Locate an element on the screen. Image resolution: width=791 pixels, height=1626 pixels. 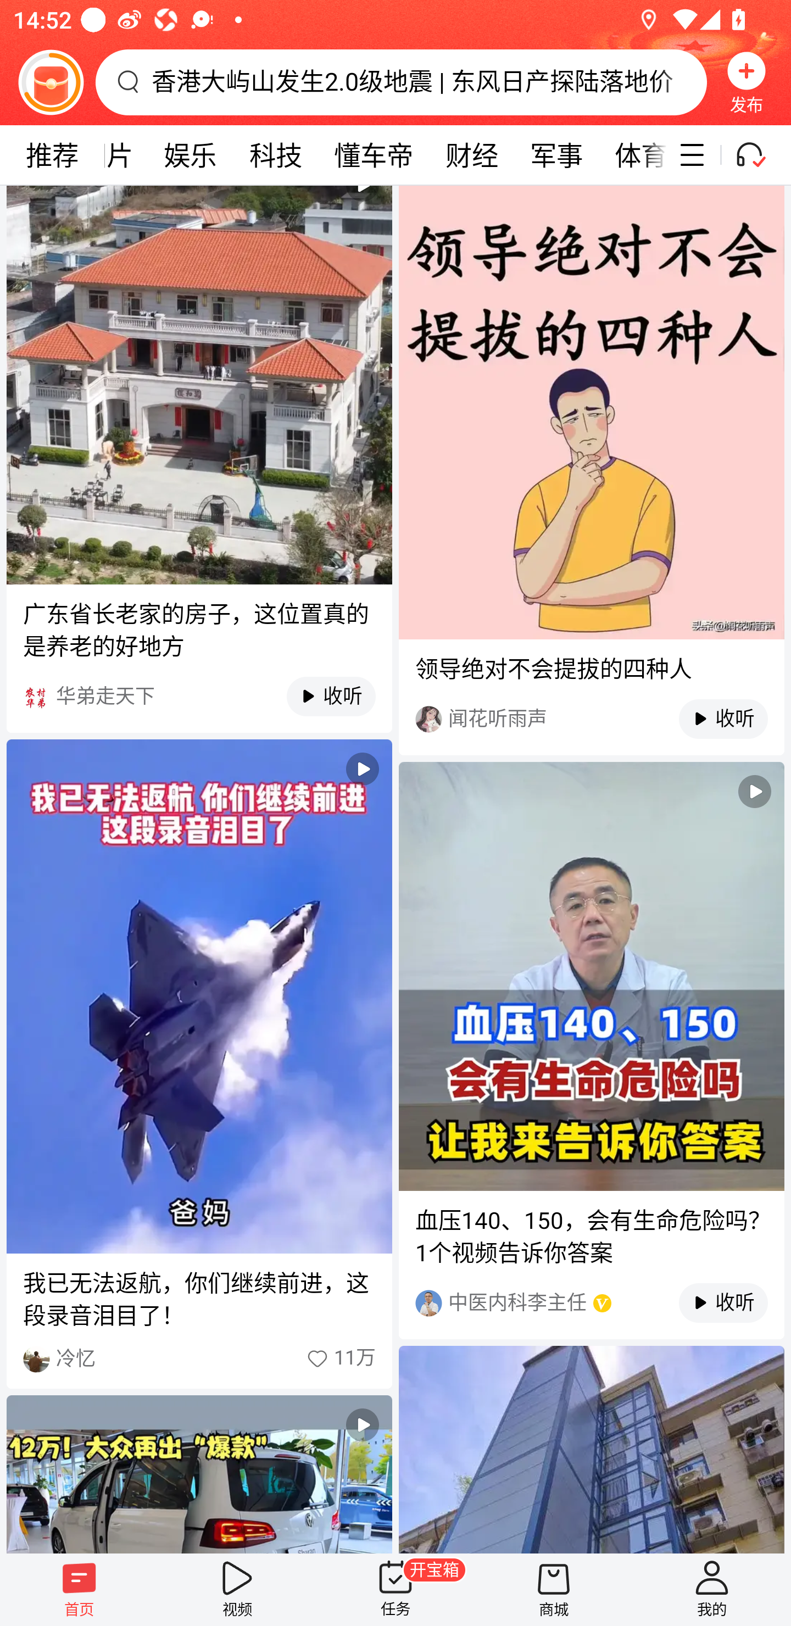
推荐 is located at coordinates (52, 155).